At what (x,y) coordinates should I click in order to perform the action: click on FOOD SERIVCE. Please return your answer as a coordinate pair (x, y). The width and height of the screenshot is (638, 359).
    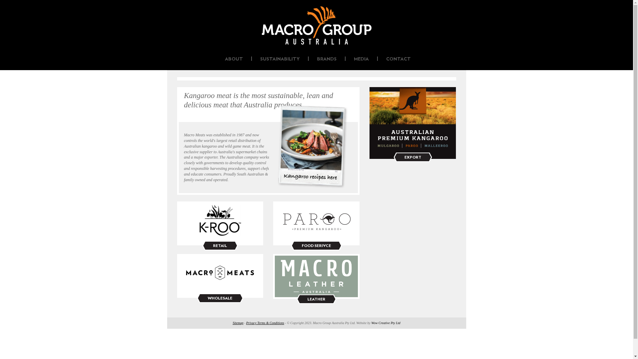
    Looking at the image, I should click on (316, 246).